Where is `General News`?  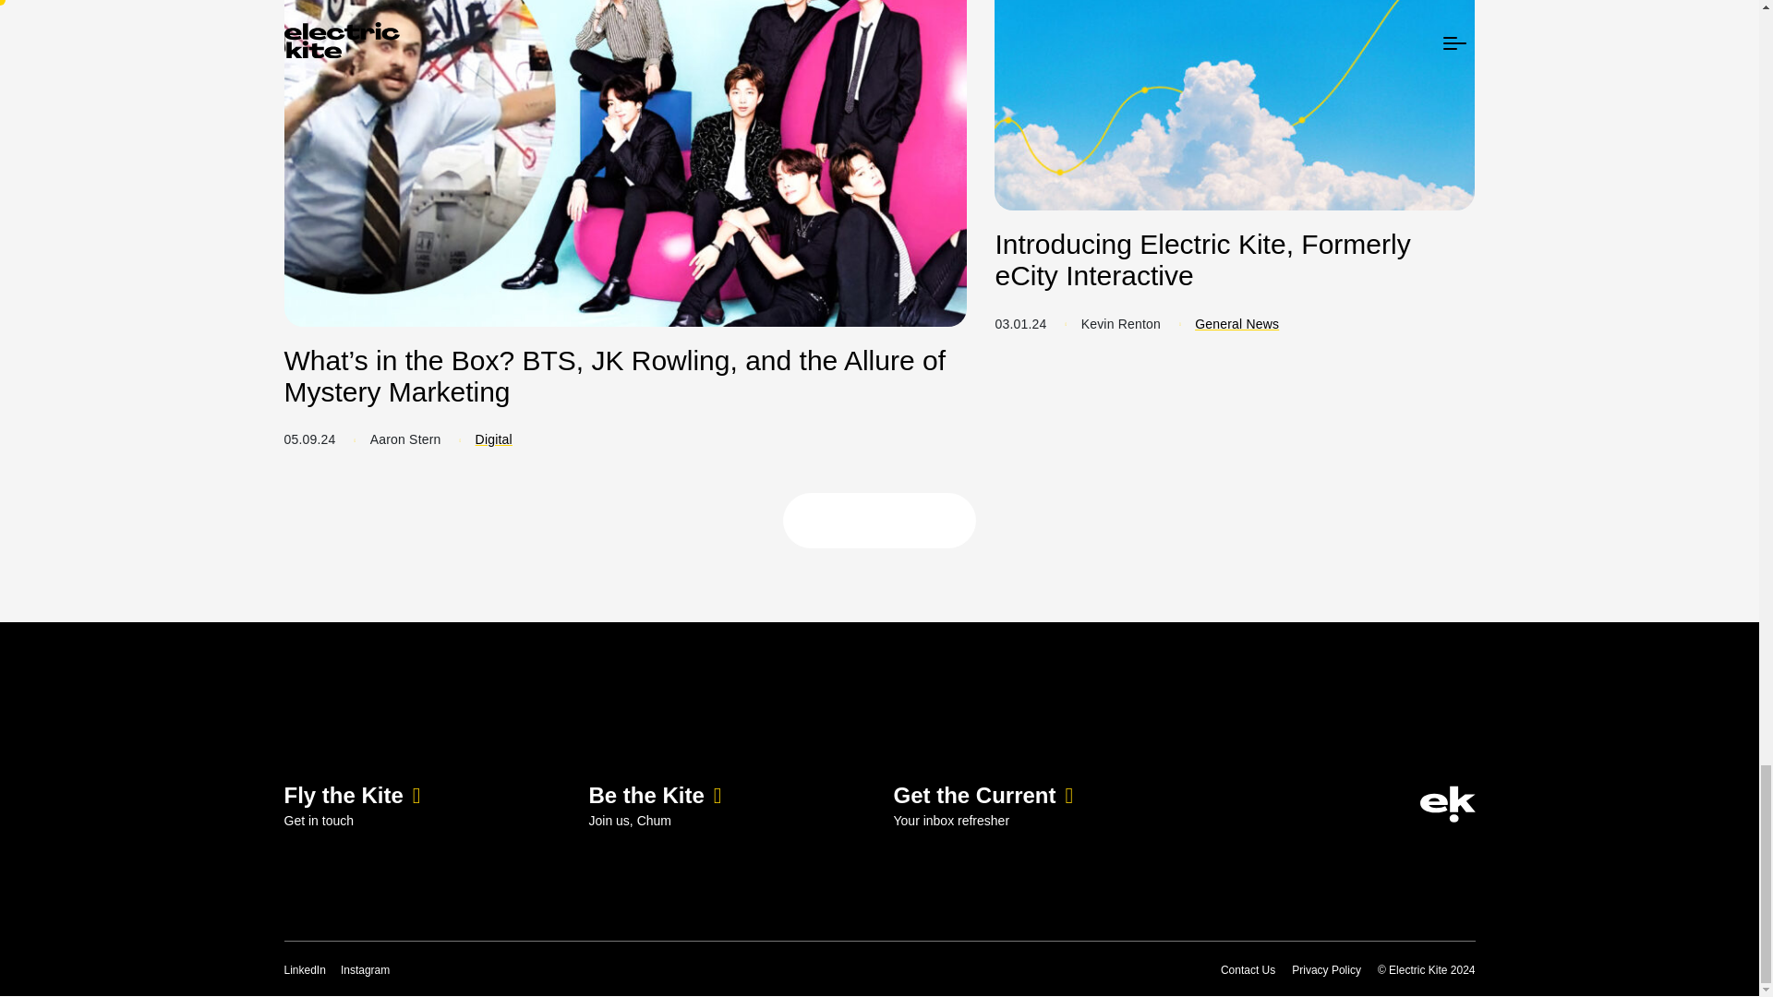
General News is located at coordinates (1236, 323).